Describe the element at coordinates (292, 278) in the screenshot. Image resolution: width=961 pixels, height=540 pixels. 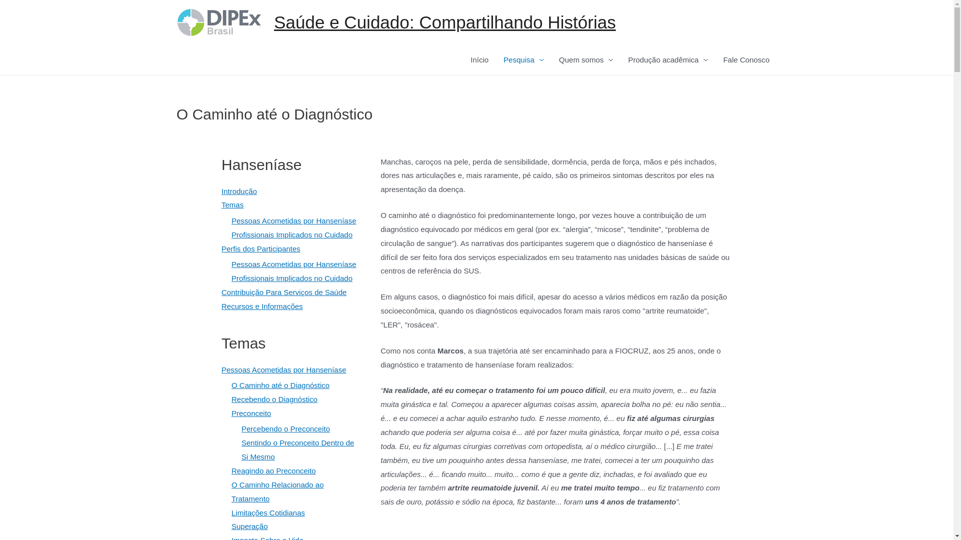
I see `Profissionais Implicados no Cuidado` at that location.